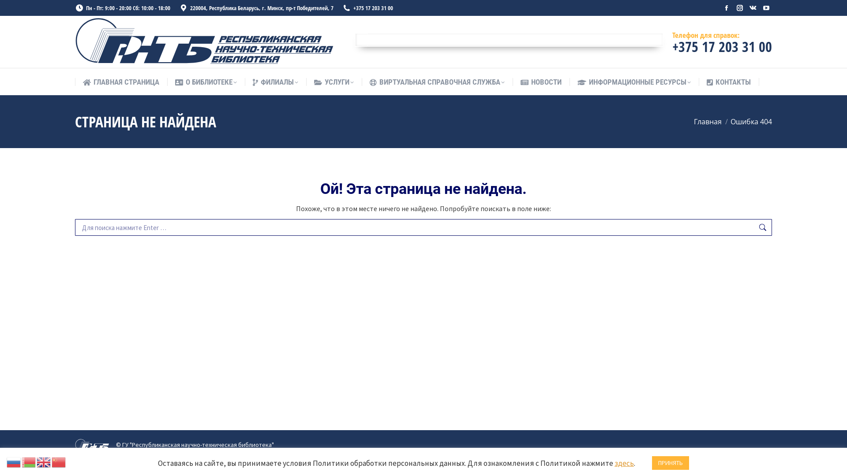 Image resolution: width=847 pixels, height=476 pixels. I want to click on Belarusian, so click(29, 461).